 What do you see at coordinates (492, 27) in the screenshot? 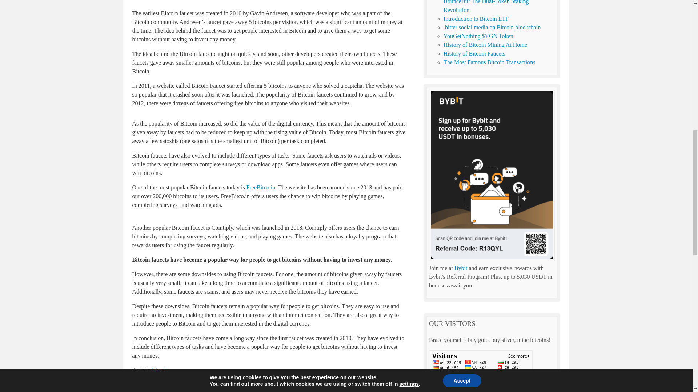
I see `.bitter social media on Bitcoin blockchain` at bounding box center [492, 27].